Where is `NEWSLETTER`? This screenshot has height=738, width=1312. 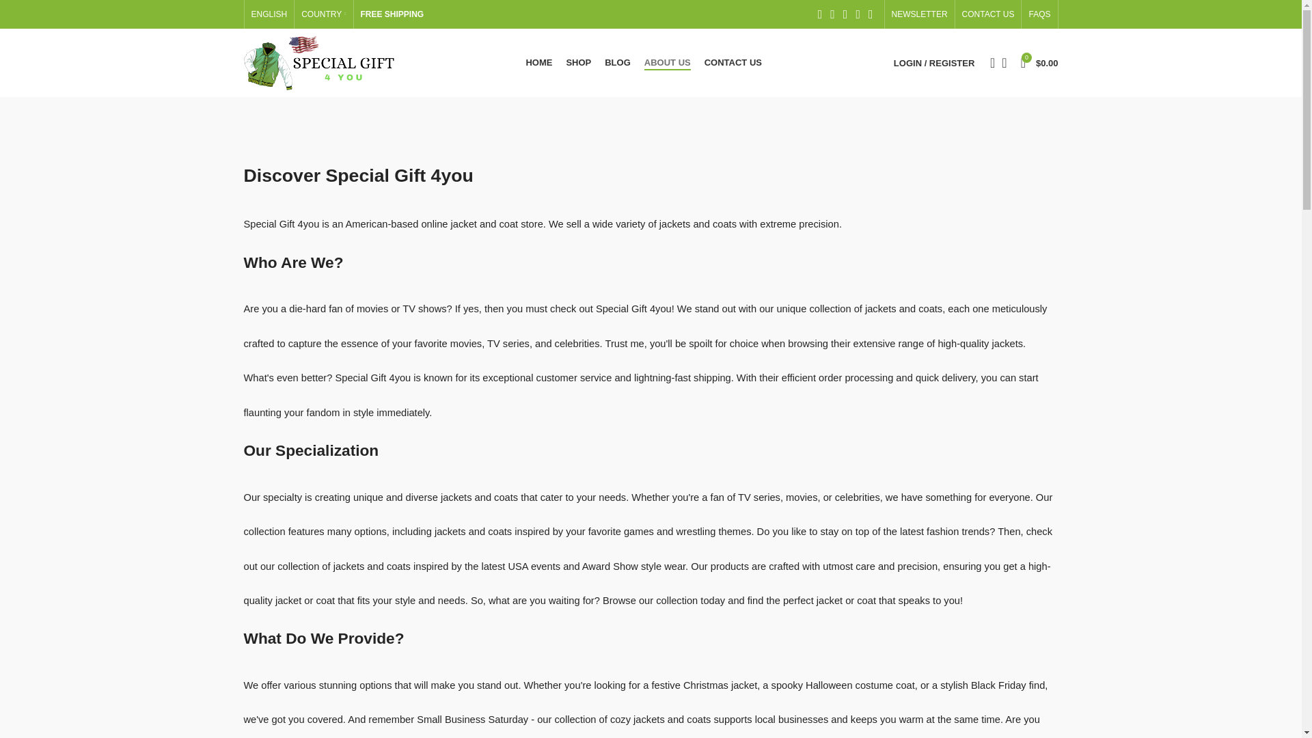 NEWSLETTER is located at coordinates (920, 14).